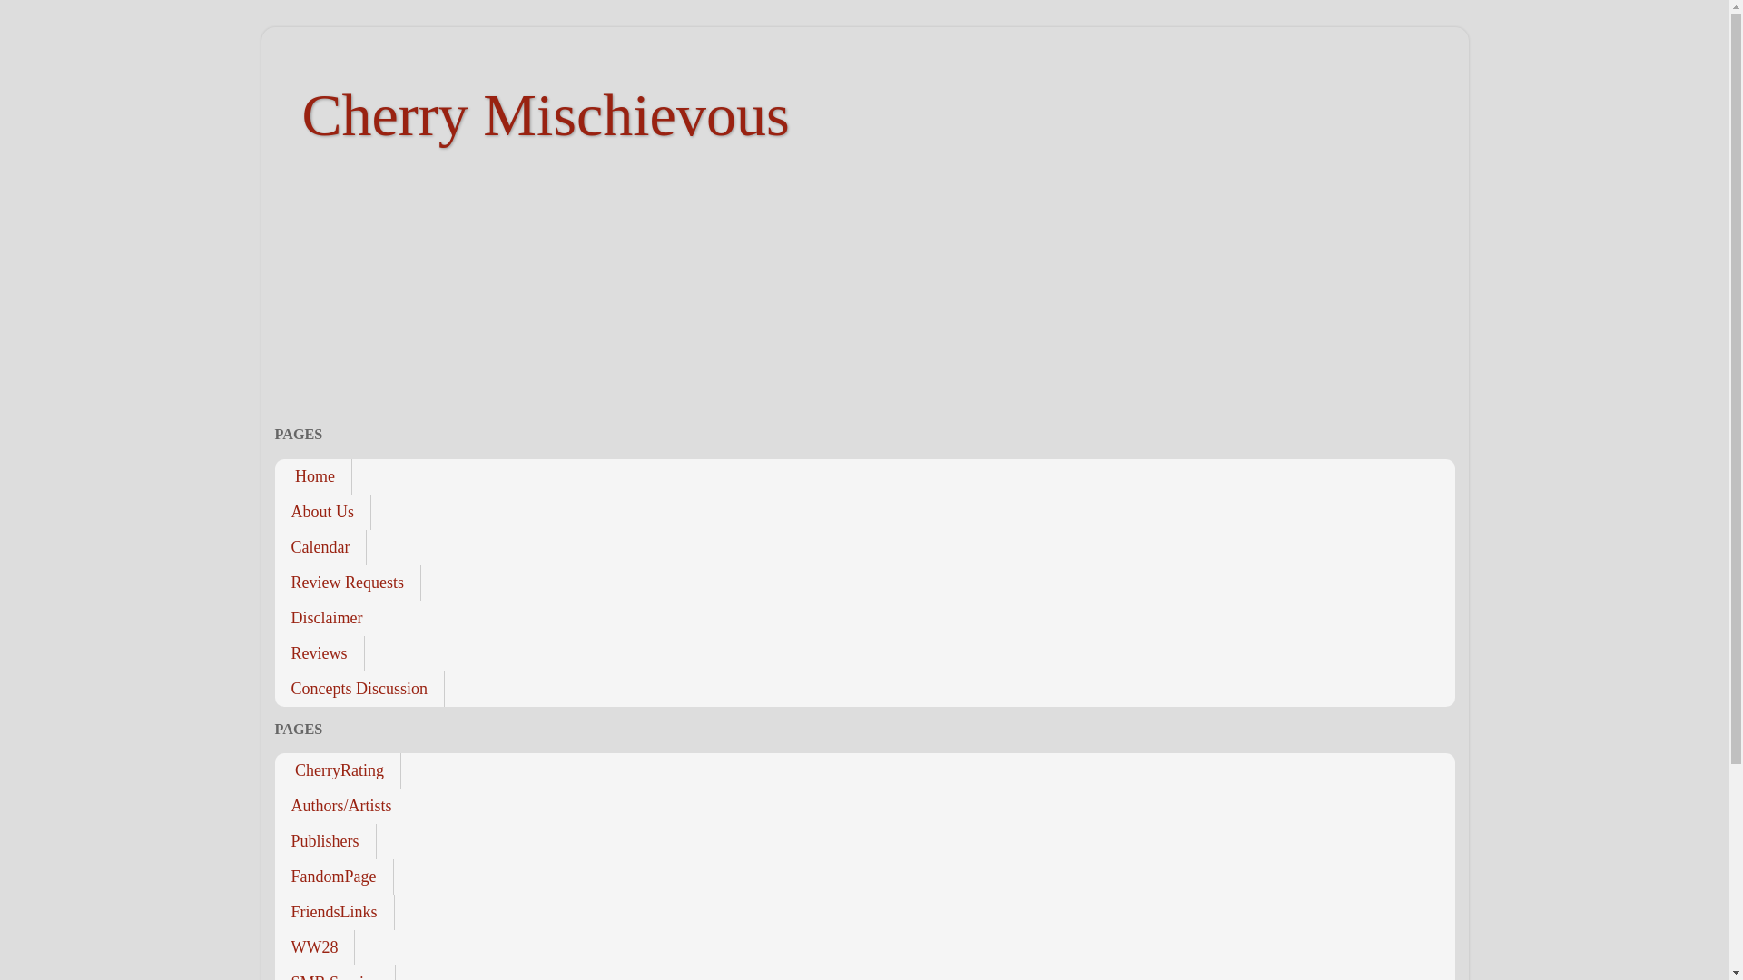 The height and width of the screenshot is (980, 1743). Describe the element at coordinates (359, 688) in the screenshot. I see `Concepts Discussion` at that location.